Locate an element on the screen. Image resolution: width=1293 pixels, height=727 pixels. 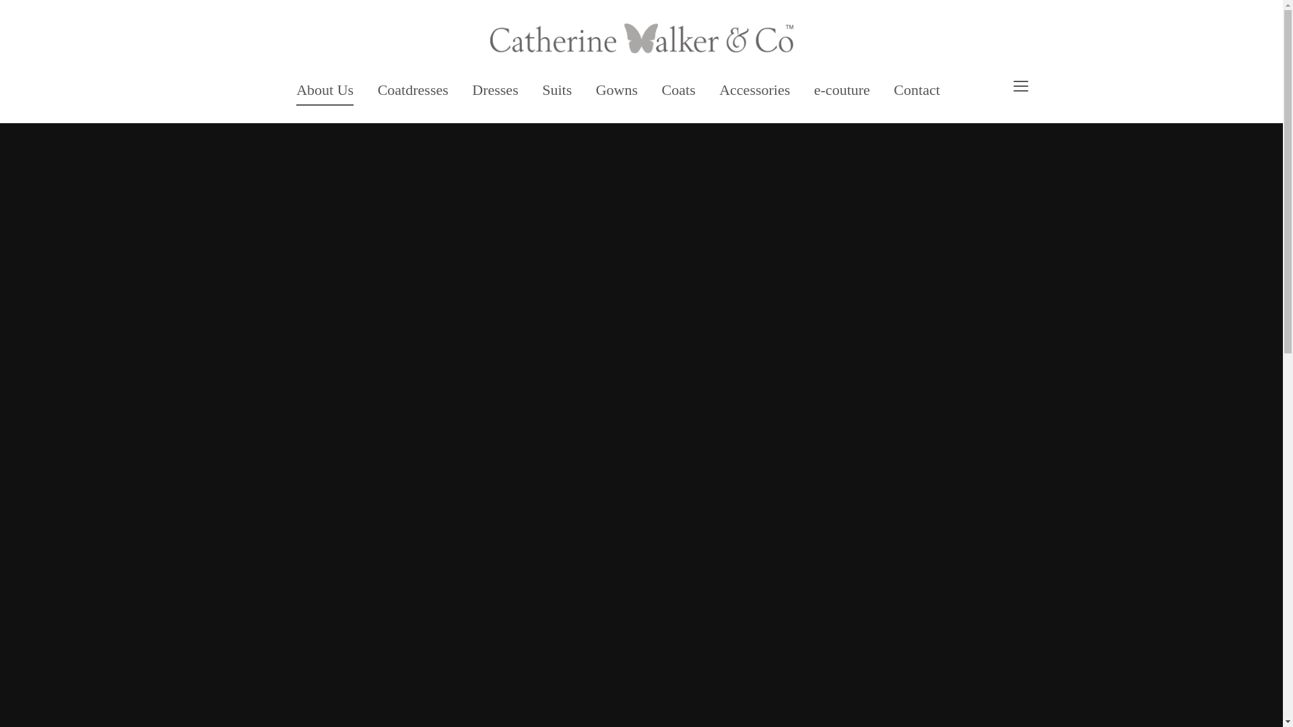
Contact is located at coordinates (916, 89).